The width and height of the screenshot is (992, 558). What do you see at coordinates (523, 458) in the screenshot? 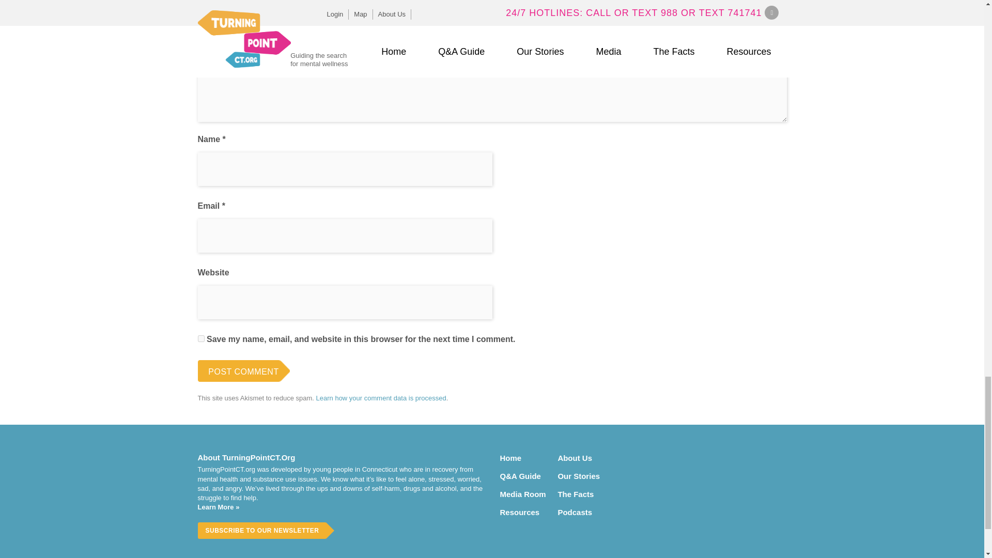
I see `Home` at bounding box center [523, 458].